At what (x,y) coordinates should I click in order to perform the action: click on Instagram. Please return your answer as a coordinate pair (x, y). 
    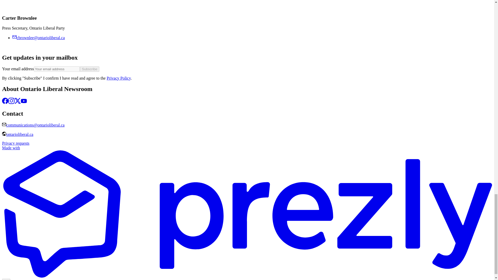
    Looking at the image, I should click on (11, 102).